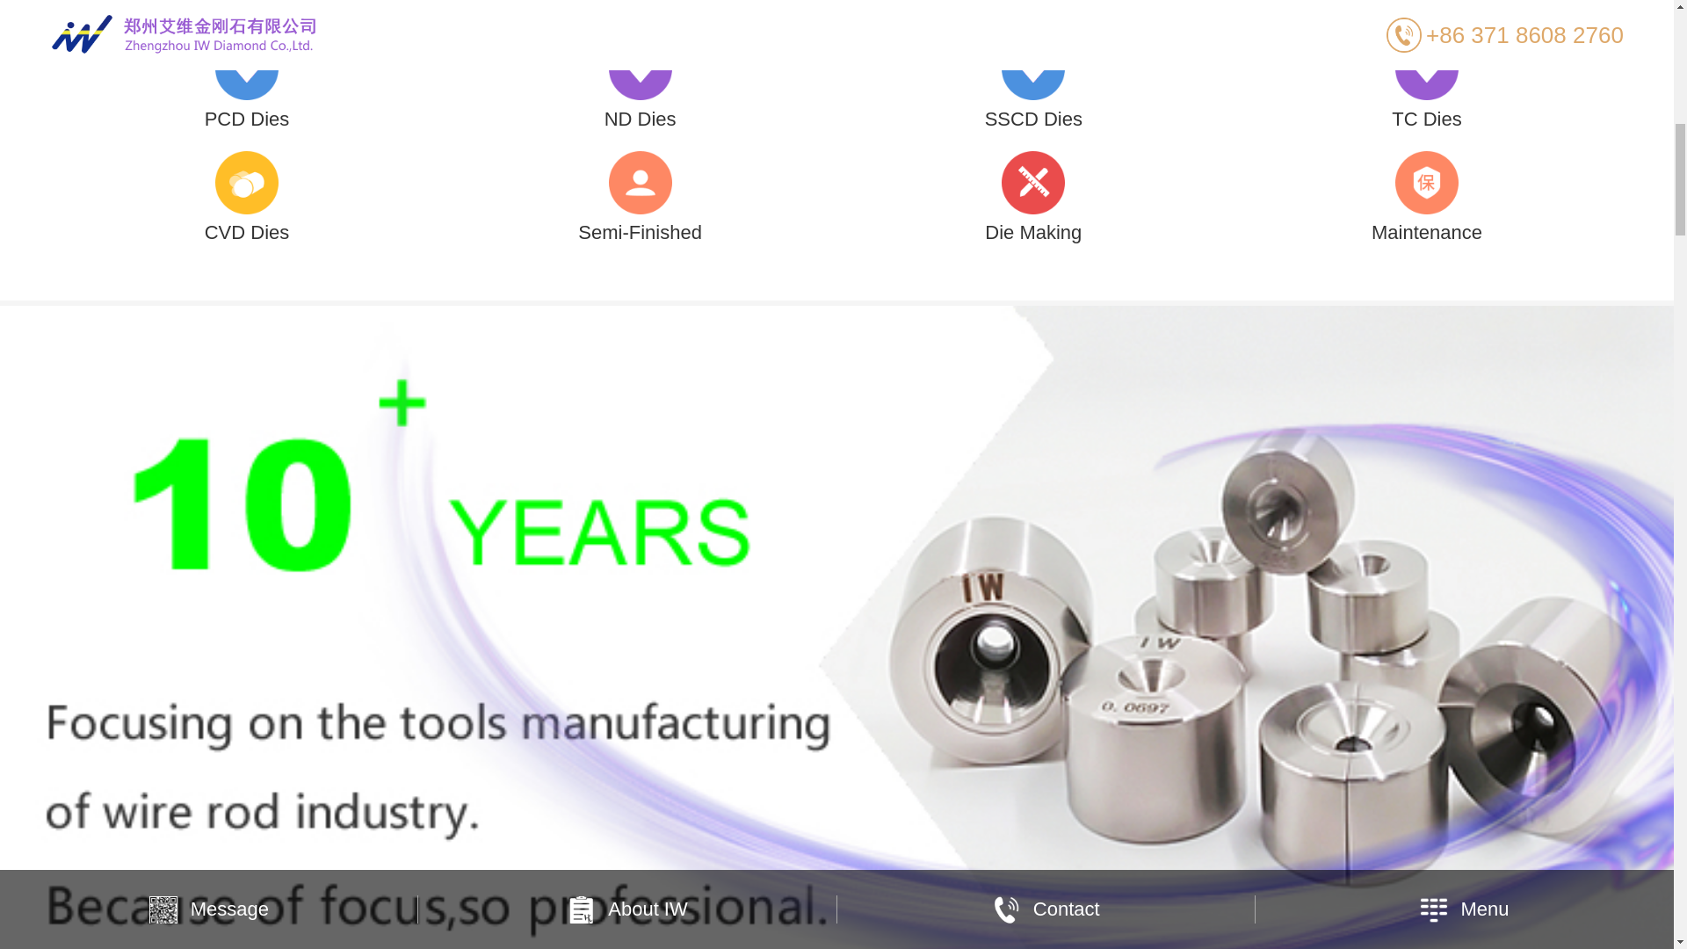  What do you see at coordinates (1426, 81) in the screenshot?
I see `TC Dies` at bounding box center [1426, 81].